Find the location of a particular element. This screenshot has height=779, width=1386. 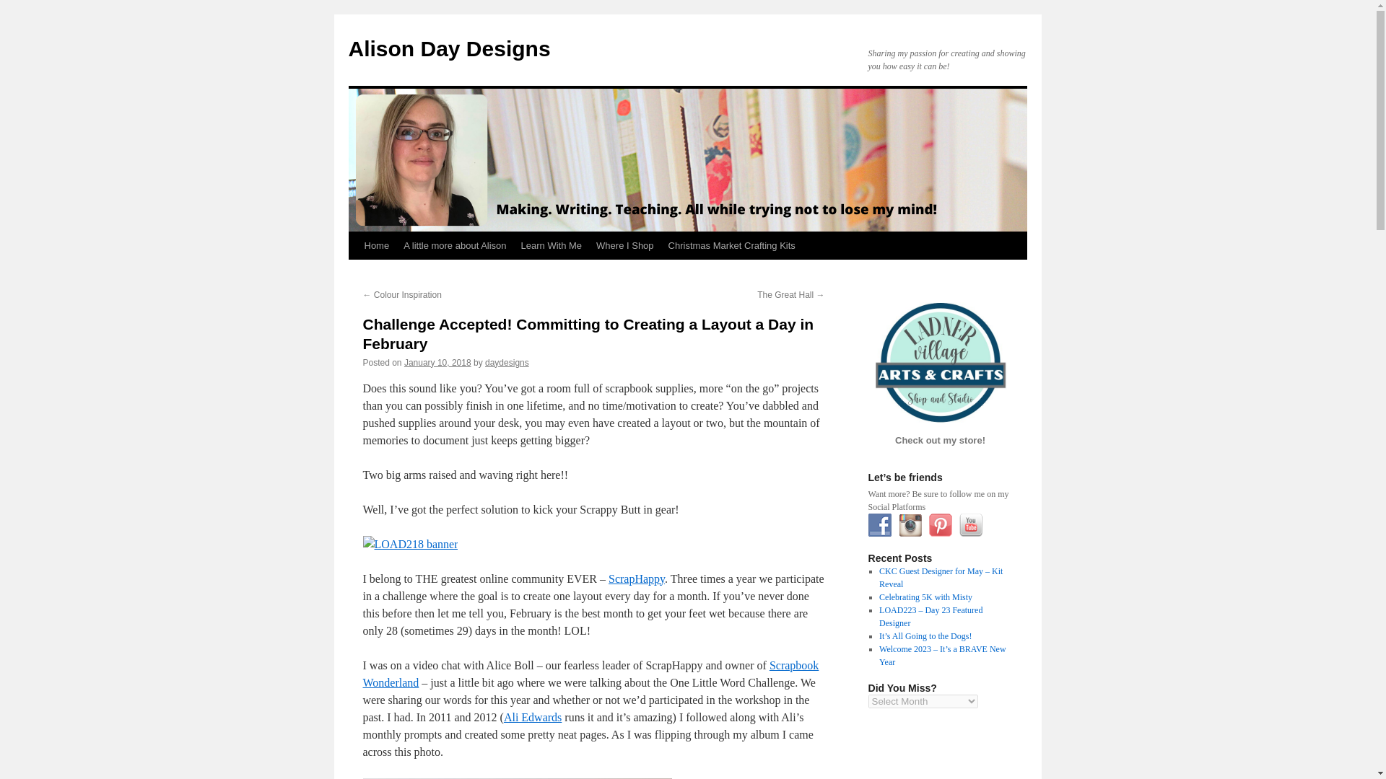

Follow Me on Facebook is located at coordinates (879, 525).